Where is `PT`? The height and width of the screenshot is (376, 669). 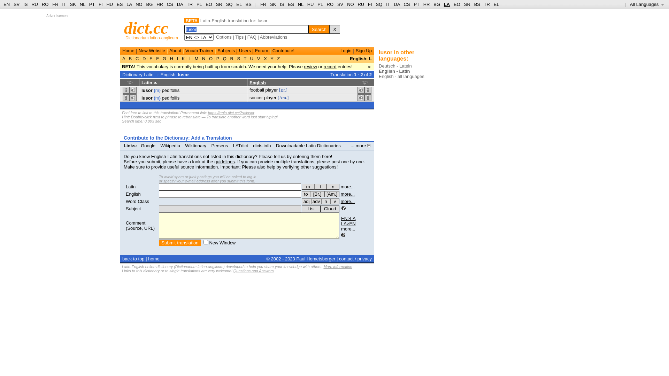
PT is located at coordinates (92, 4).